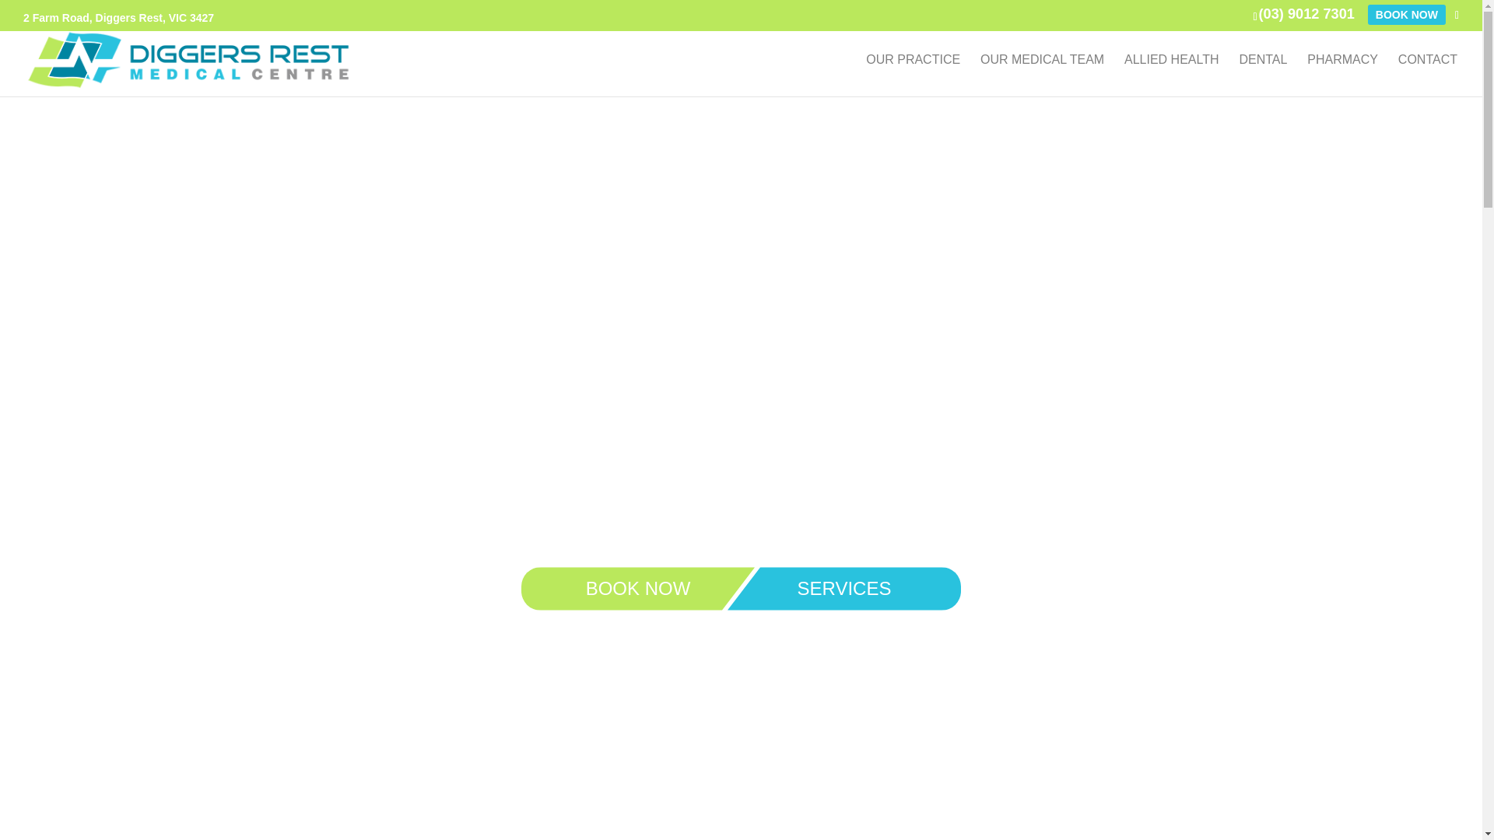 This screenshot has height=840, width=1494. I want to click on OUR MEDICAL TEAM, so click(1043, 75).